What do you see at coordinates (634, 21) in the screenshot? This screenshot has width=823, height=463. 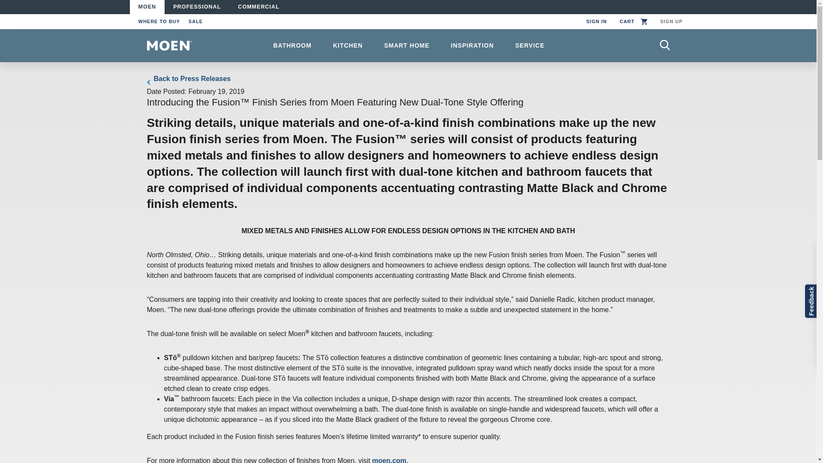 I see `Go to Your Shopping Cart` at bounding box center [634, 21].